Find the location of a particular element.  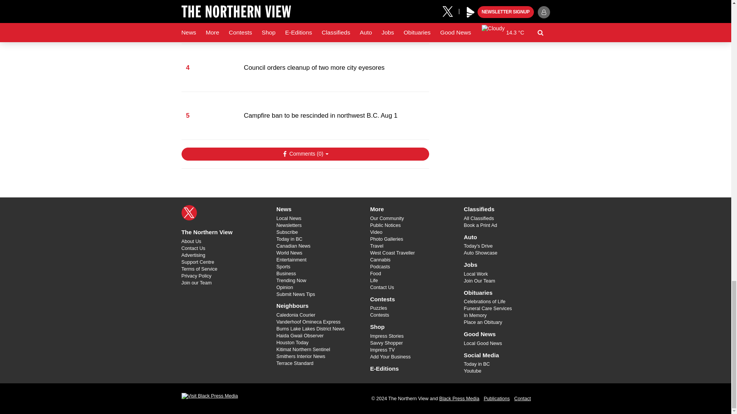

Show Comments is located at coordinates (305, 154).